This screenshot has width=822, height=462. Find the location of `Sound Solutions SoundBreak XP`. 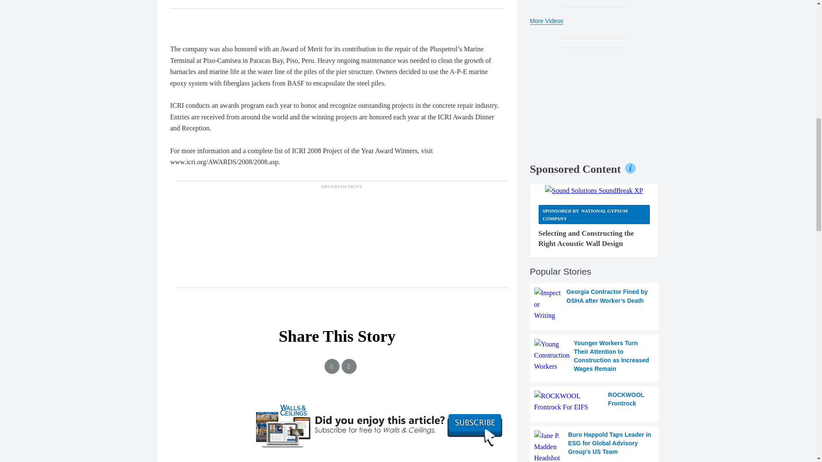

Sound Solutions SoundBreak XP is located at coordinates (593, 191).